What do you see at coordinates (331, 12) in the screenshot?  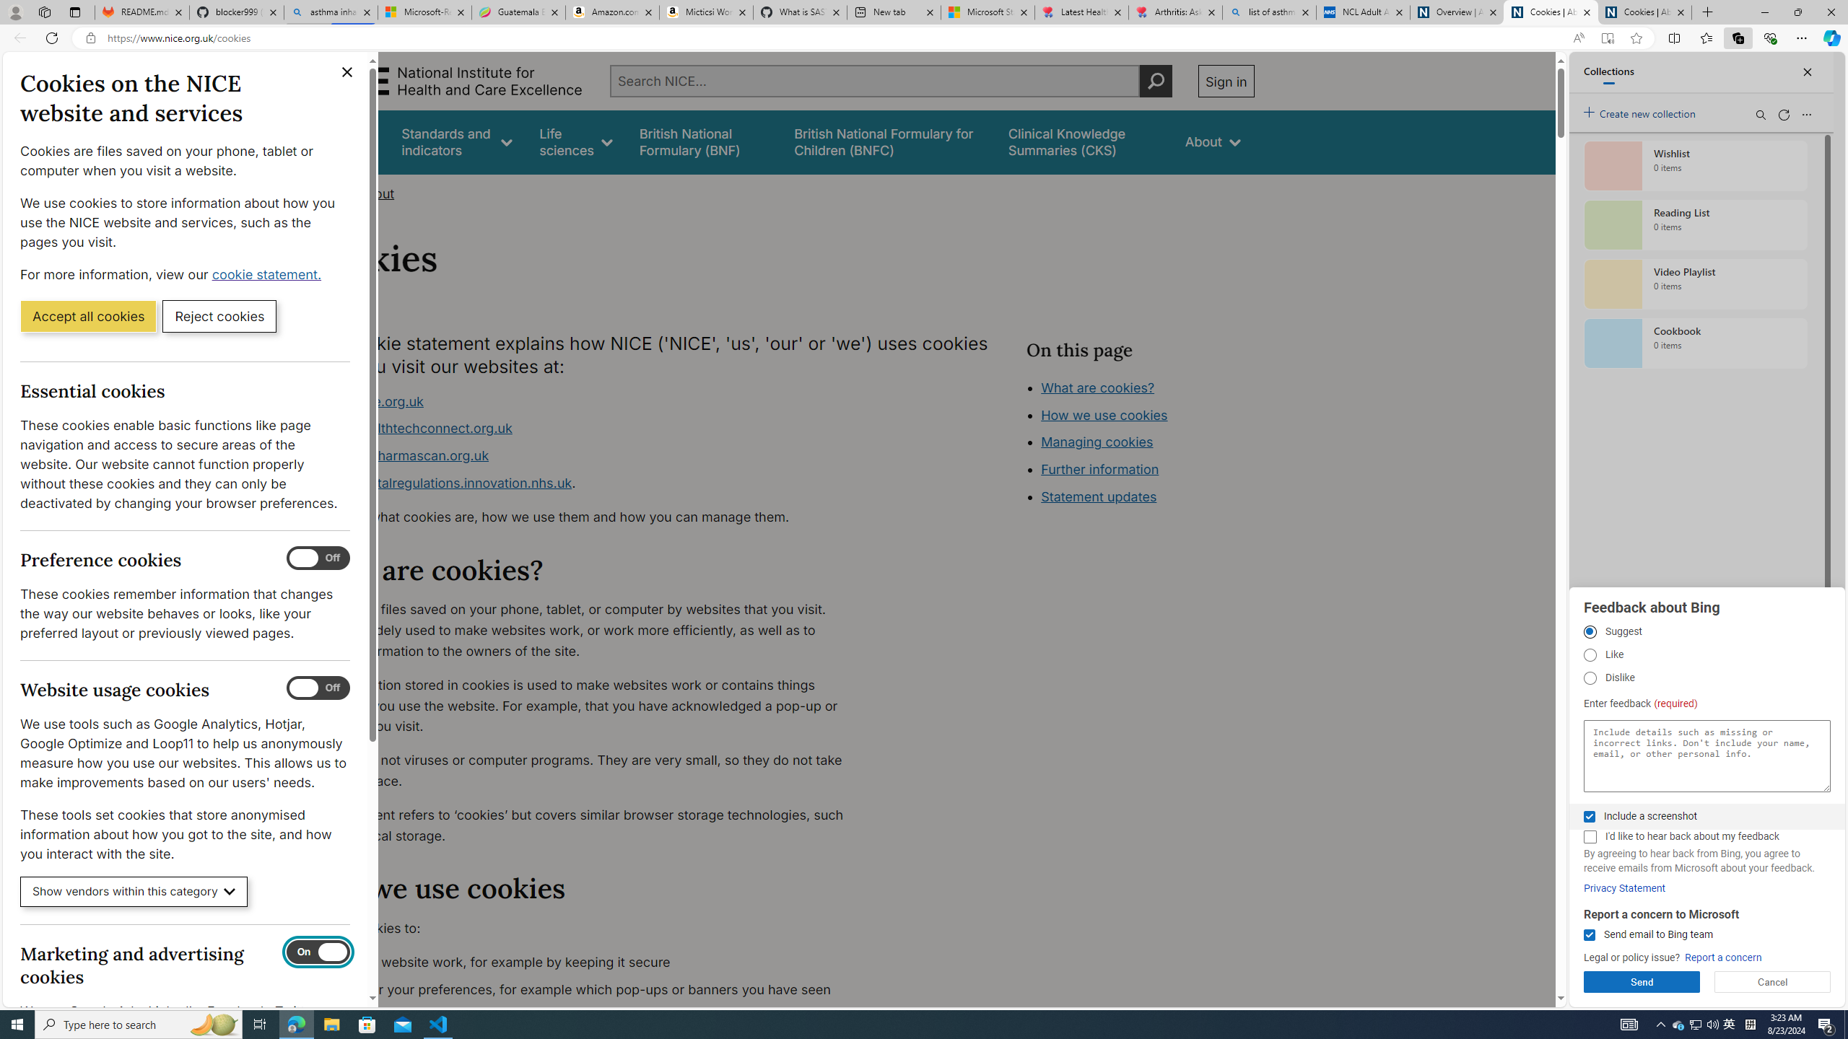 I see `asthma inhaler - Search` at bounding box center [331, 12].